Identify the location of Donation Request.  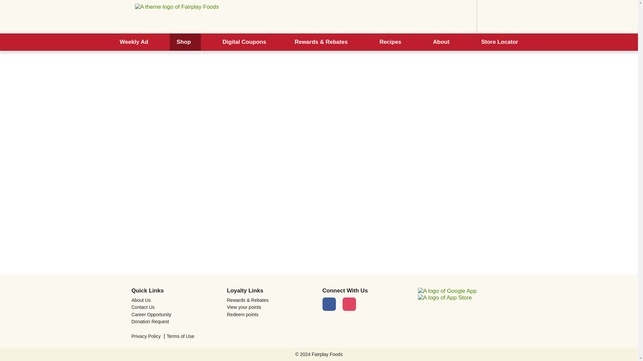
(175, 321).